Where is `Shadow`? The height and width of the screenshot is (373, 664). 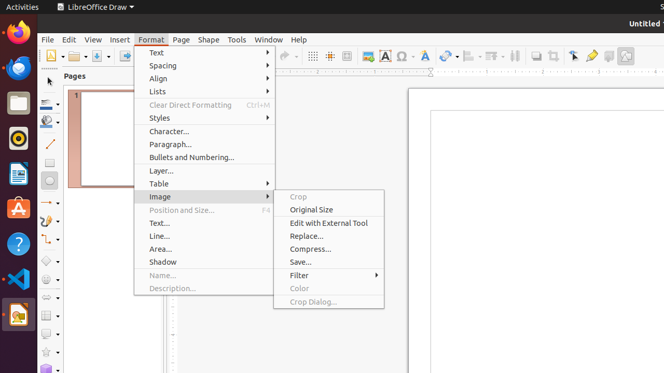 Shadow is located at coordinates (536, 56).